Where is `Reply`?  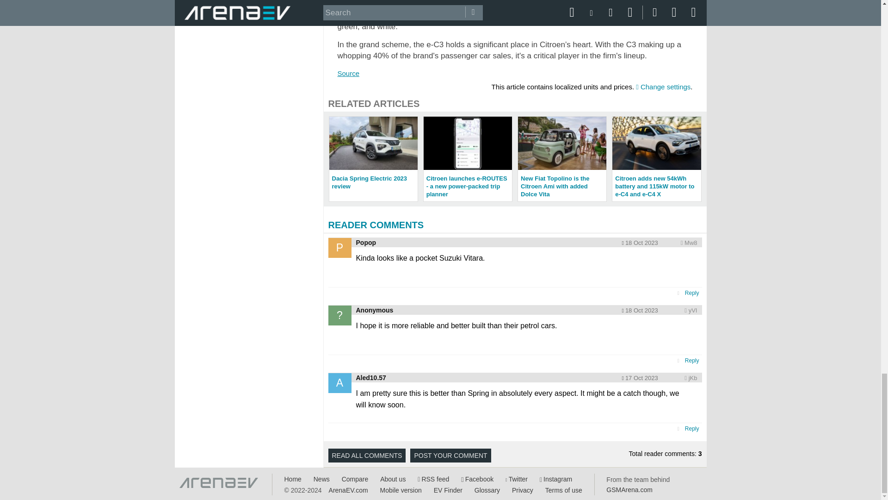 Reply is located at coordinates (692, 293).